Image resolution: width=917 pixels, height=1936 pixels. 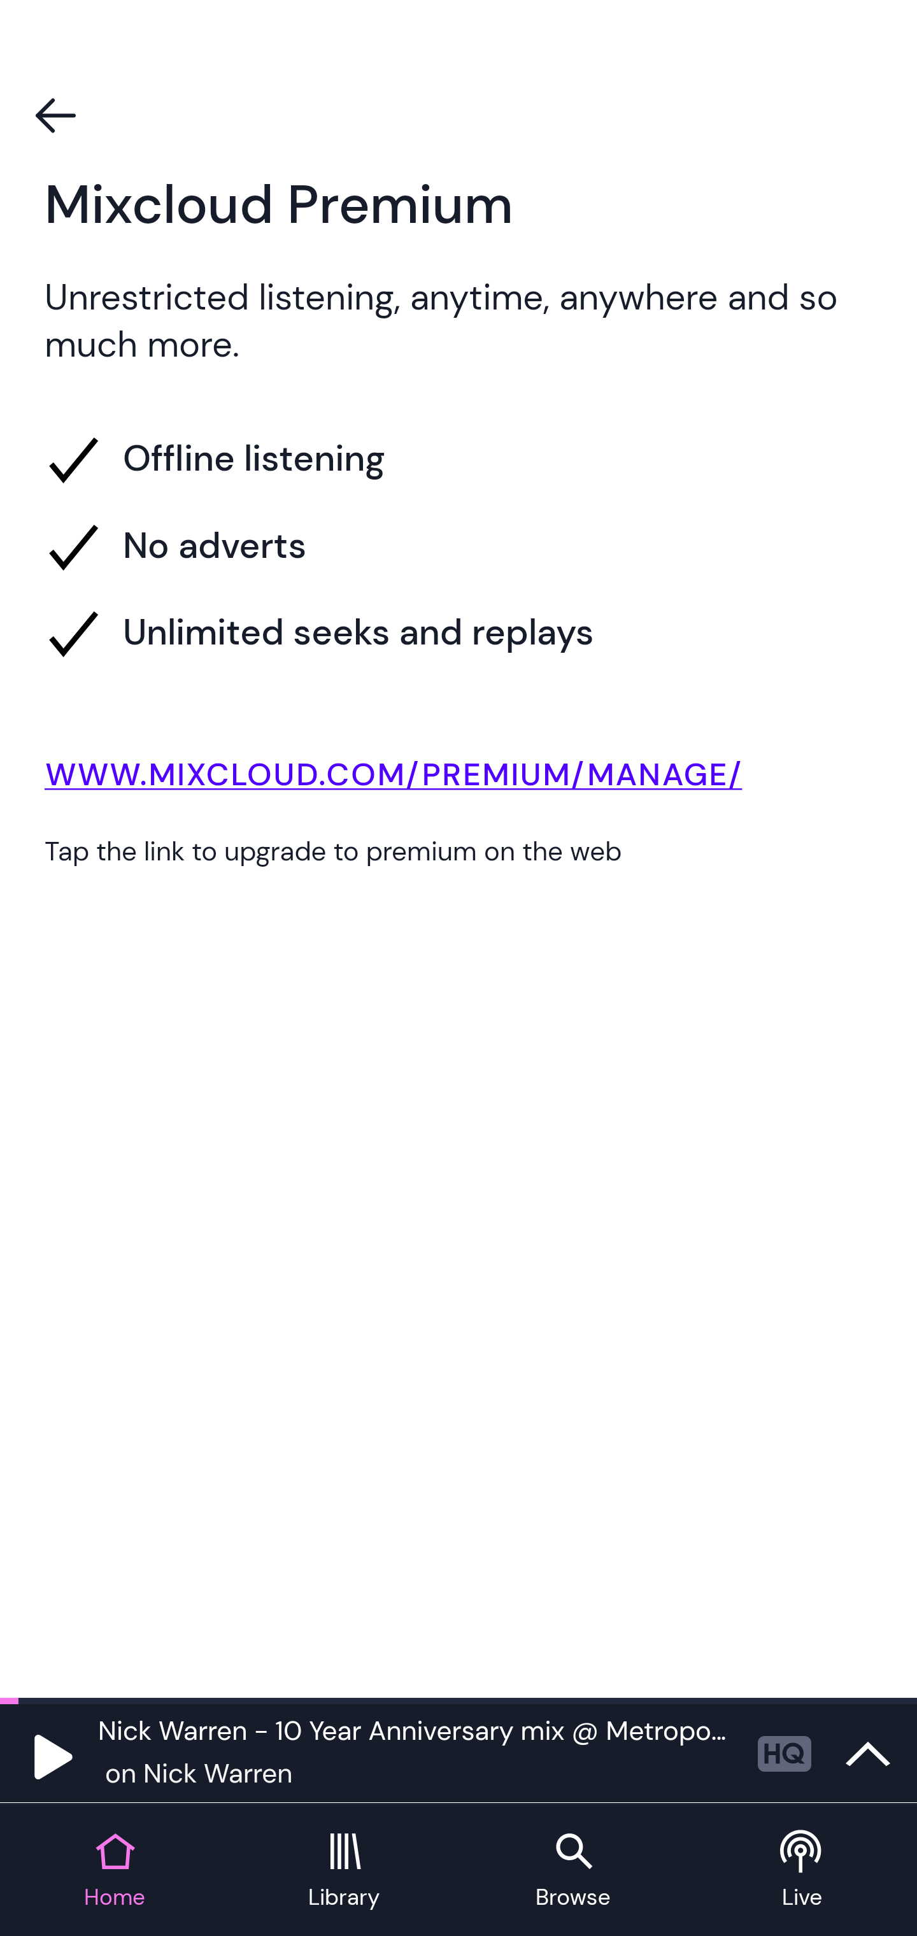 What do you see at coordinates (802, 1871) in the screenshot?
I see `Live tab Live` at bounding box center [802, 1871].